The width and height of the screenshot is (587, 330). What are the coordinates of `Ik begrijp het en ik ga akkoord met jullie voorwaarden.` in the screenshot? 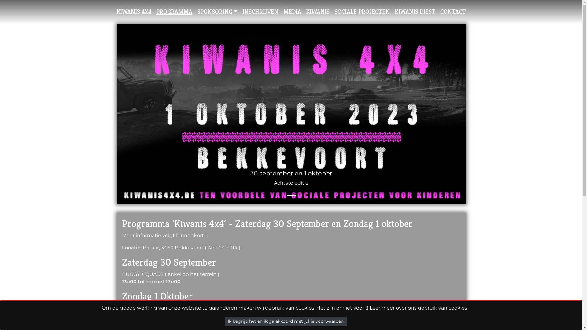 It's located at (286, 321).